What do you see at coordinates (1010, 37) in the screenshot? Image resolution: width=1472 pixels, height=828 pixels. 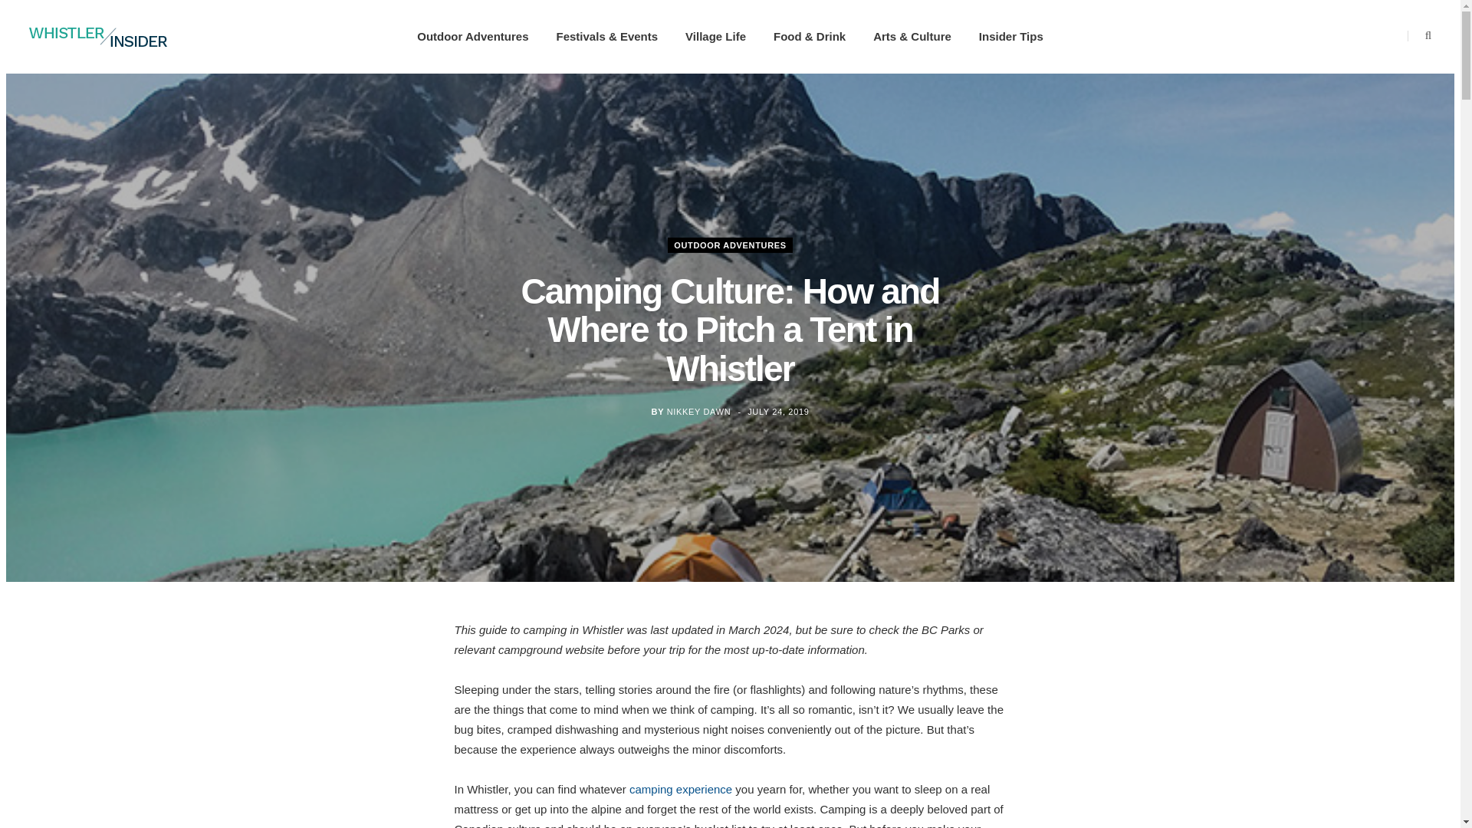 I see `Insider Tips` at bounding box center [1010, 37].